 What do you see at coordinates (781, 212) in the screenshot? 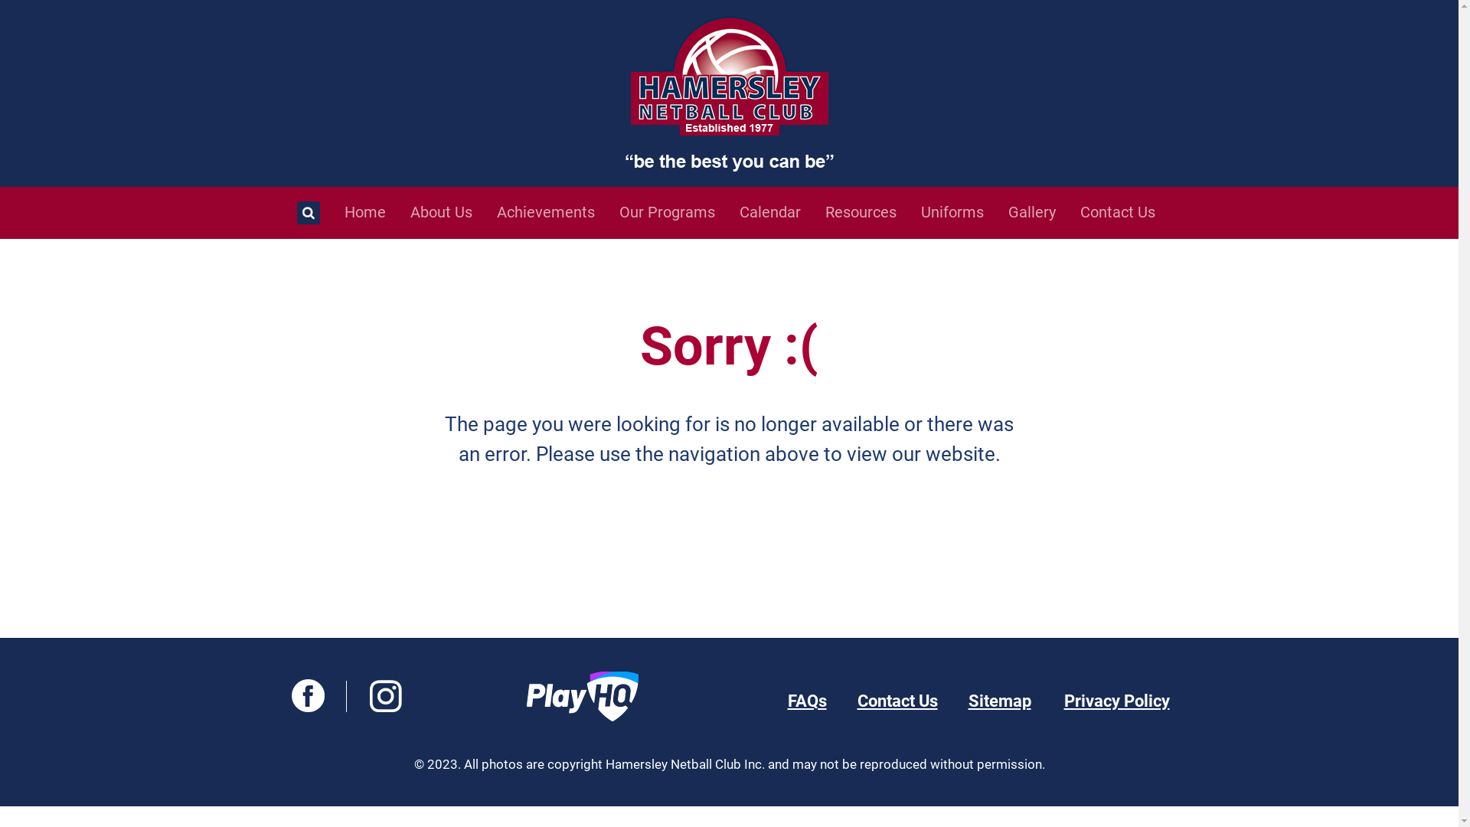
I see `Calendar` at bounding box center [781, 212].